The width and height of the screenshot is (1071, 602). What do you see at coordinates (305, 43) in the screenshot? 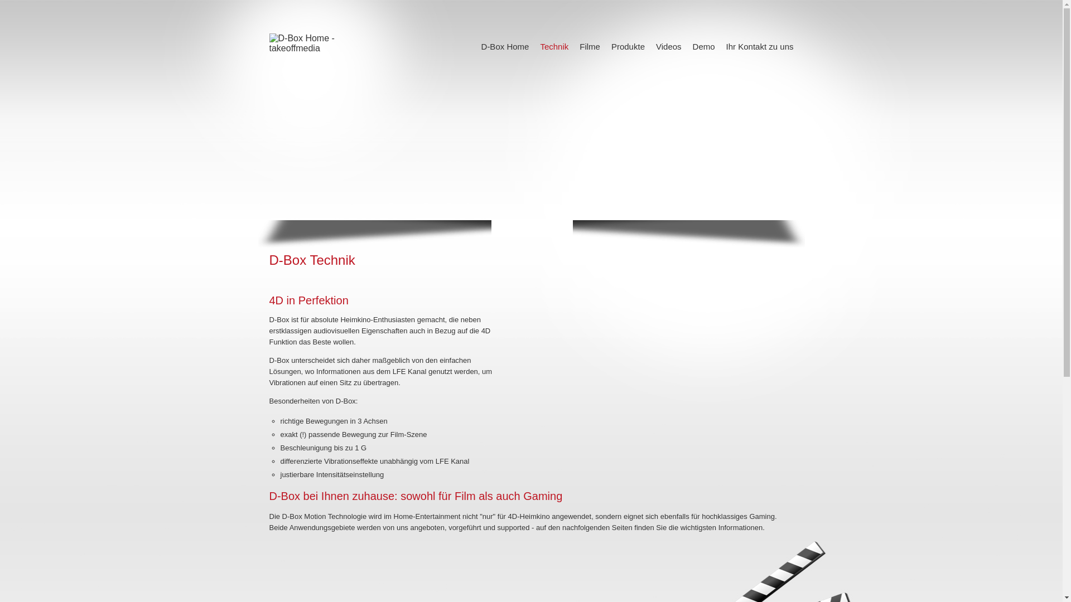
I see `D-Box Home - takeoffmedia` at bounding box center [305, 43].